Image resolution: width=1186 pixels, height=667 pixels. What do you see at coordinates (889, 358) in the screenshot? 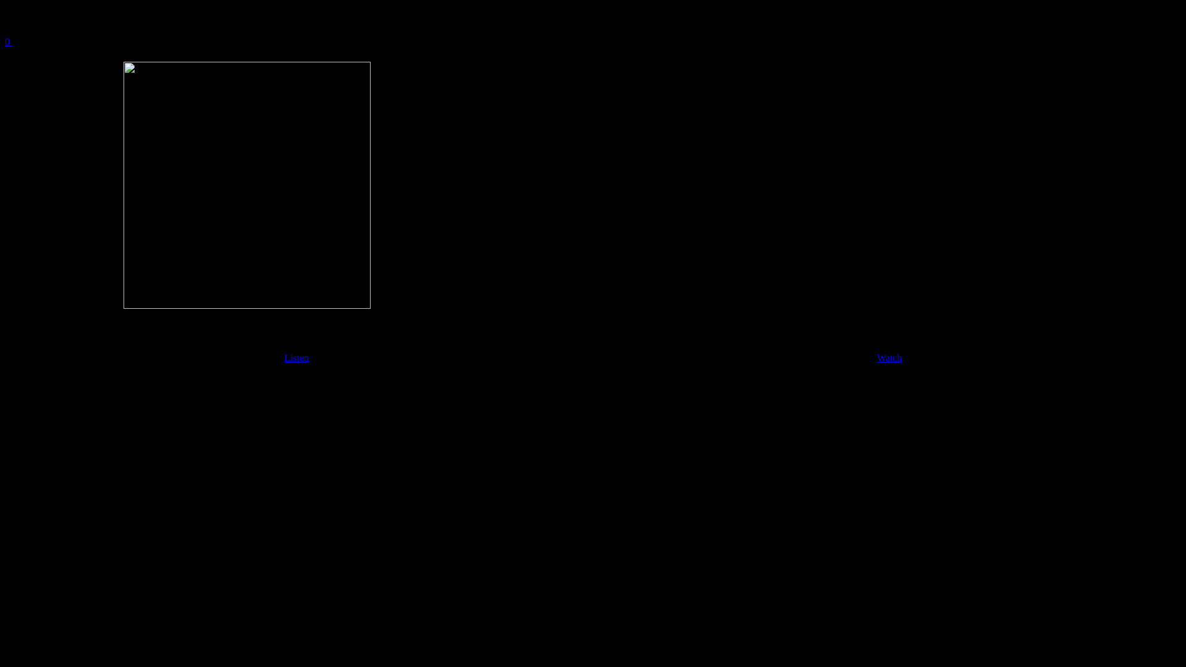
I see `Watch` at bounding box center [889, 358].